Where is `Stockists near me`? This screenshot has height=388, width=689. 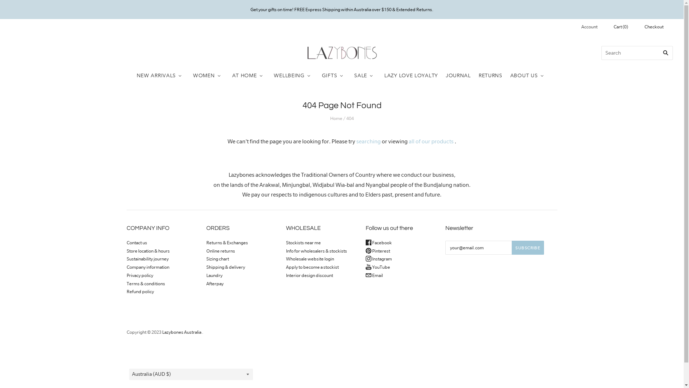
Stockists near me is located at coordinates (303, 243).